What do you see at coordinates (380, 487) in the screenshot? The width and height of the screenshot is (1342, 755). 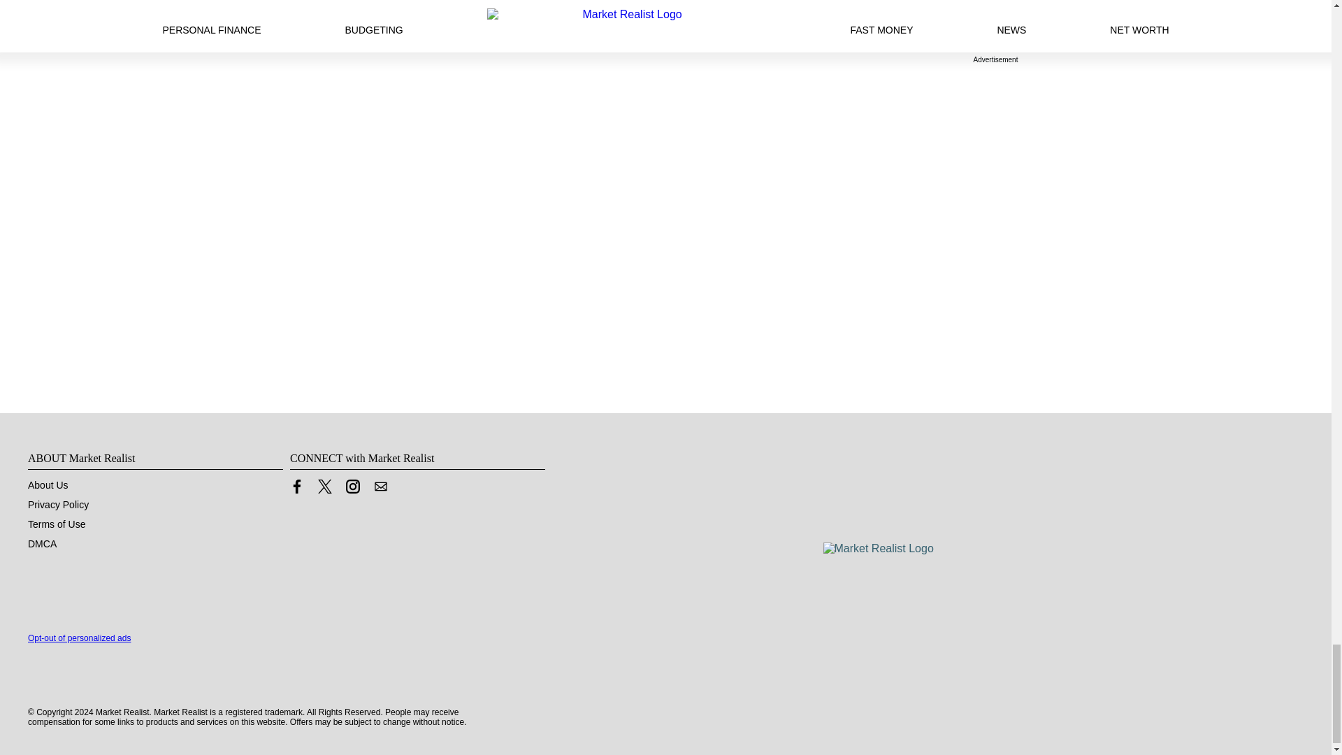 I see `Contact us by Email` at bounding box center [380, 487].